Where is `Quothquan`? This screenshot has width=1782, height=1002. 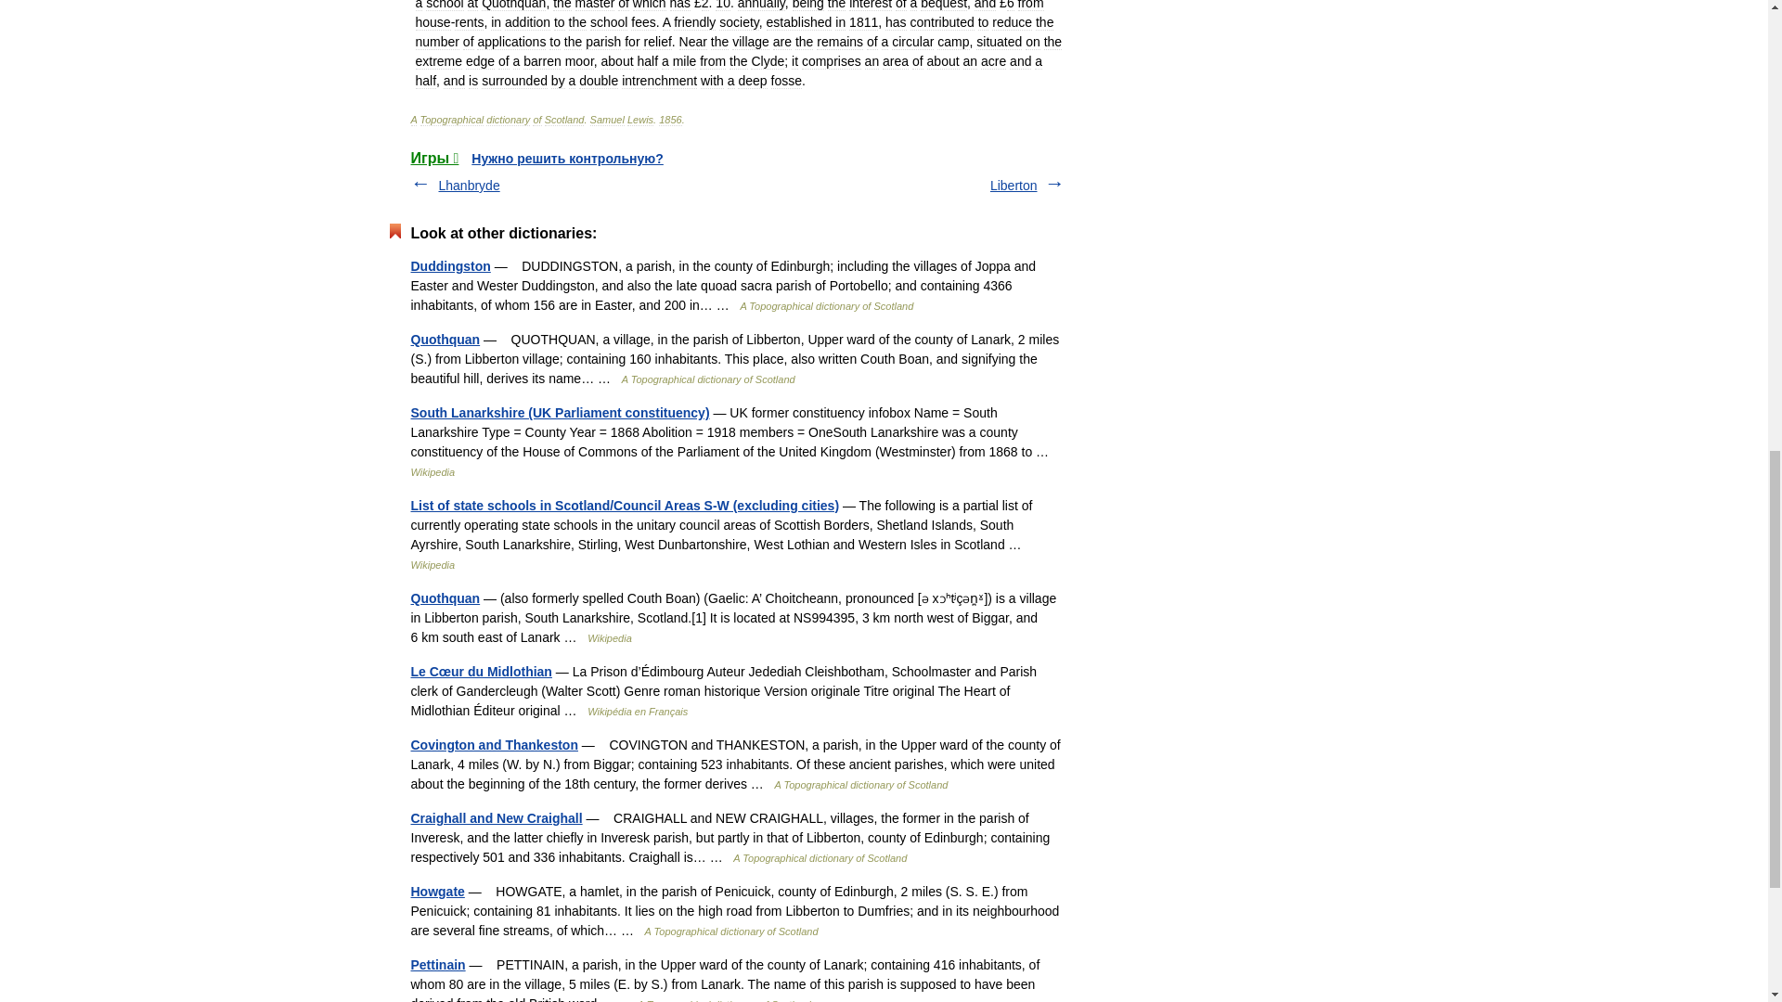 Quothquan is located at coordinates (444, 339).